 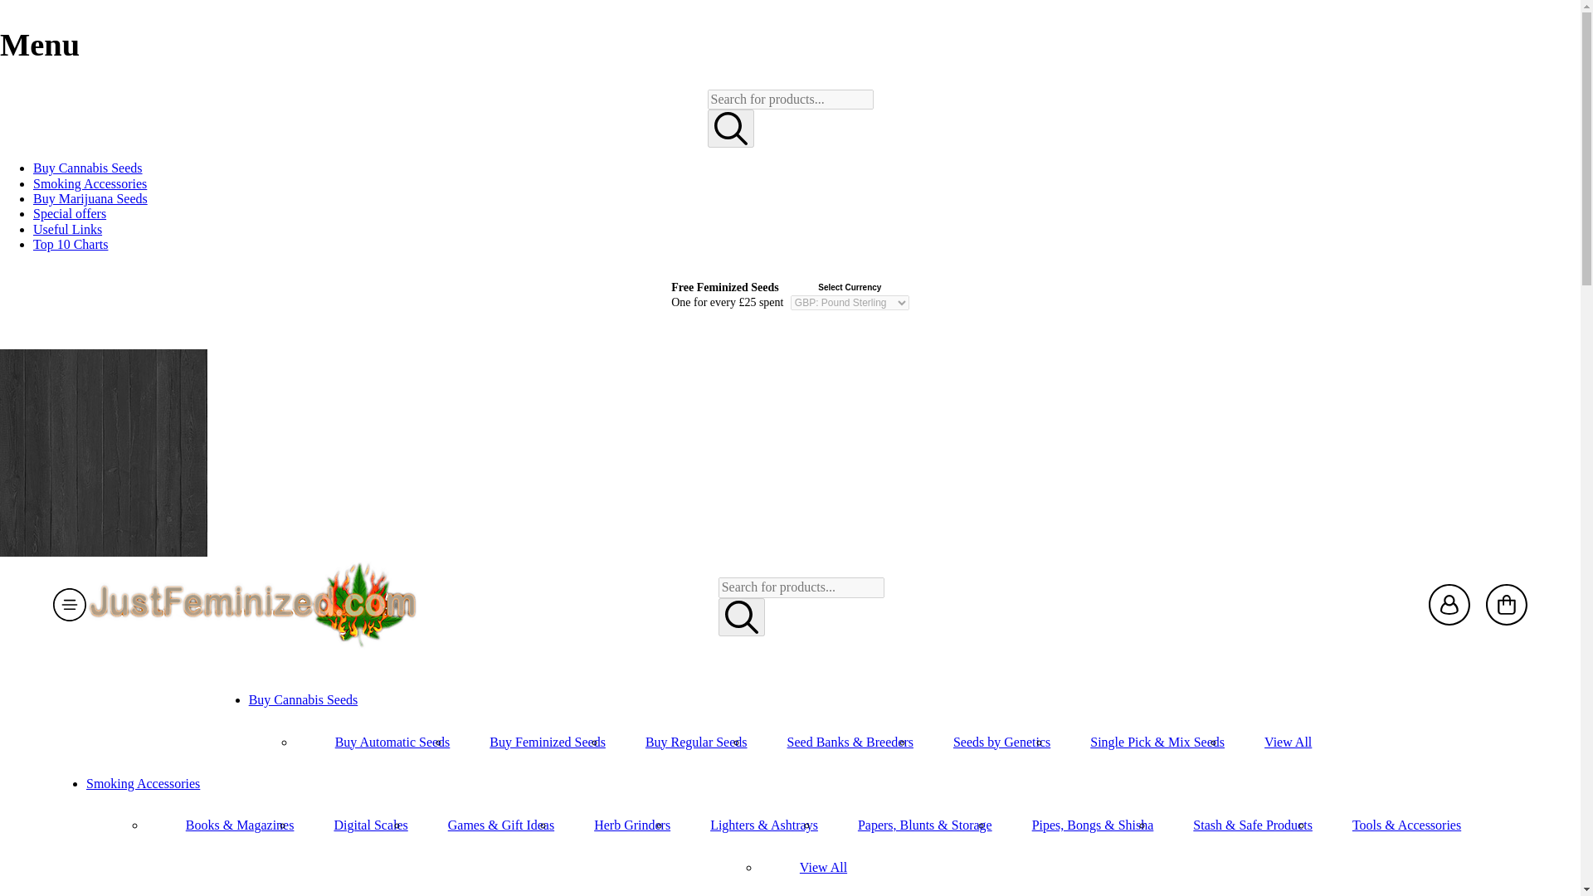 I want to click on Buy Regular Seeds, so click(x=695, y=742).